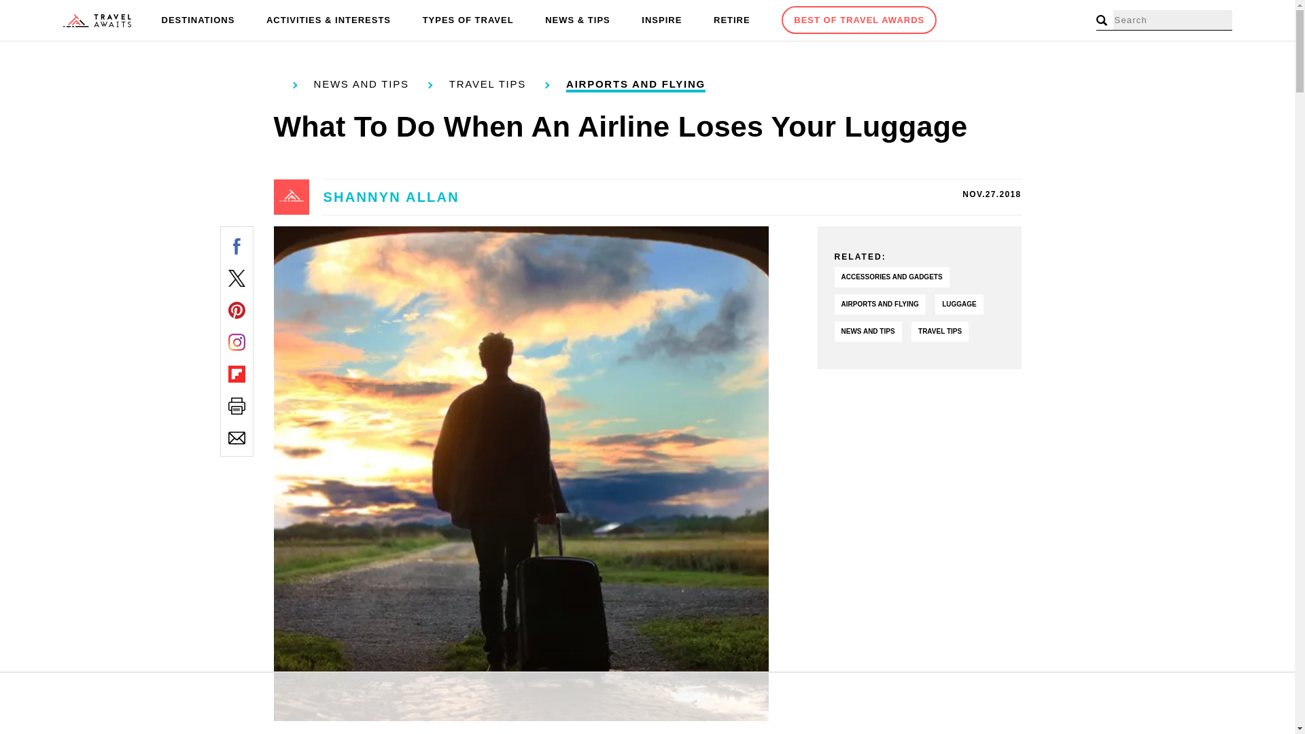 The image size is (1305, 734). What do you see at coordinates (237, 343) in the screenshot?
I see `Instagram` at bounding box center [237, 343].